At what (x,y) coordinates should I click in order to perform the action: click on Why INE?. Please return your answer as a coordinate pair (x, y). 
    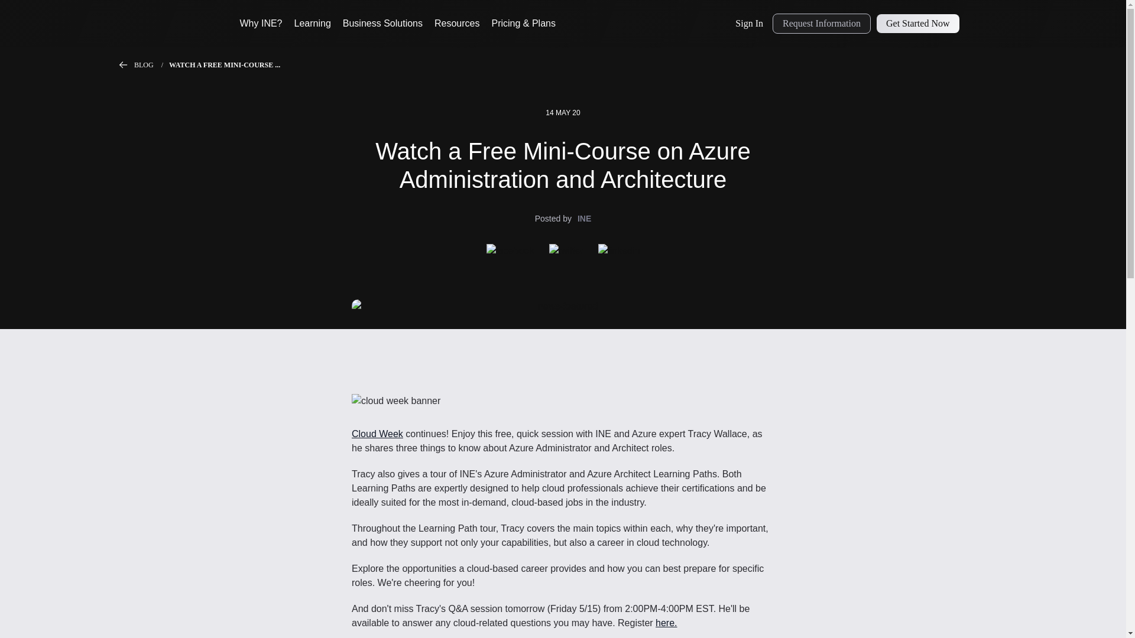
    Looking at the image, I should click on (261, 24).